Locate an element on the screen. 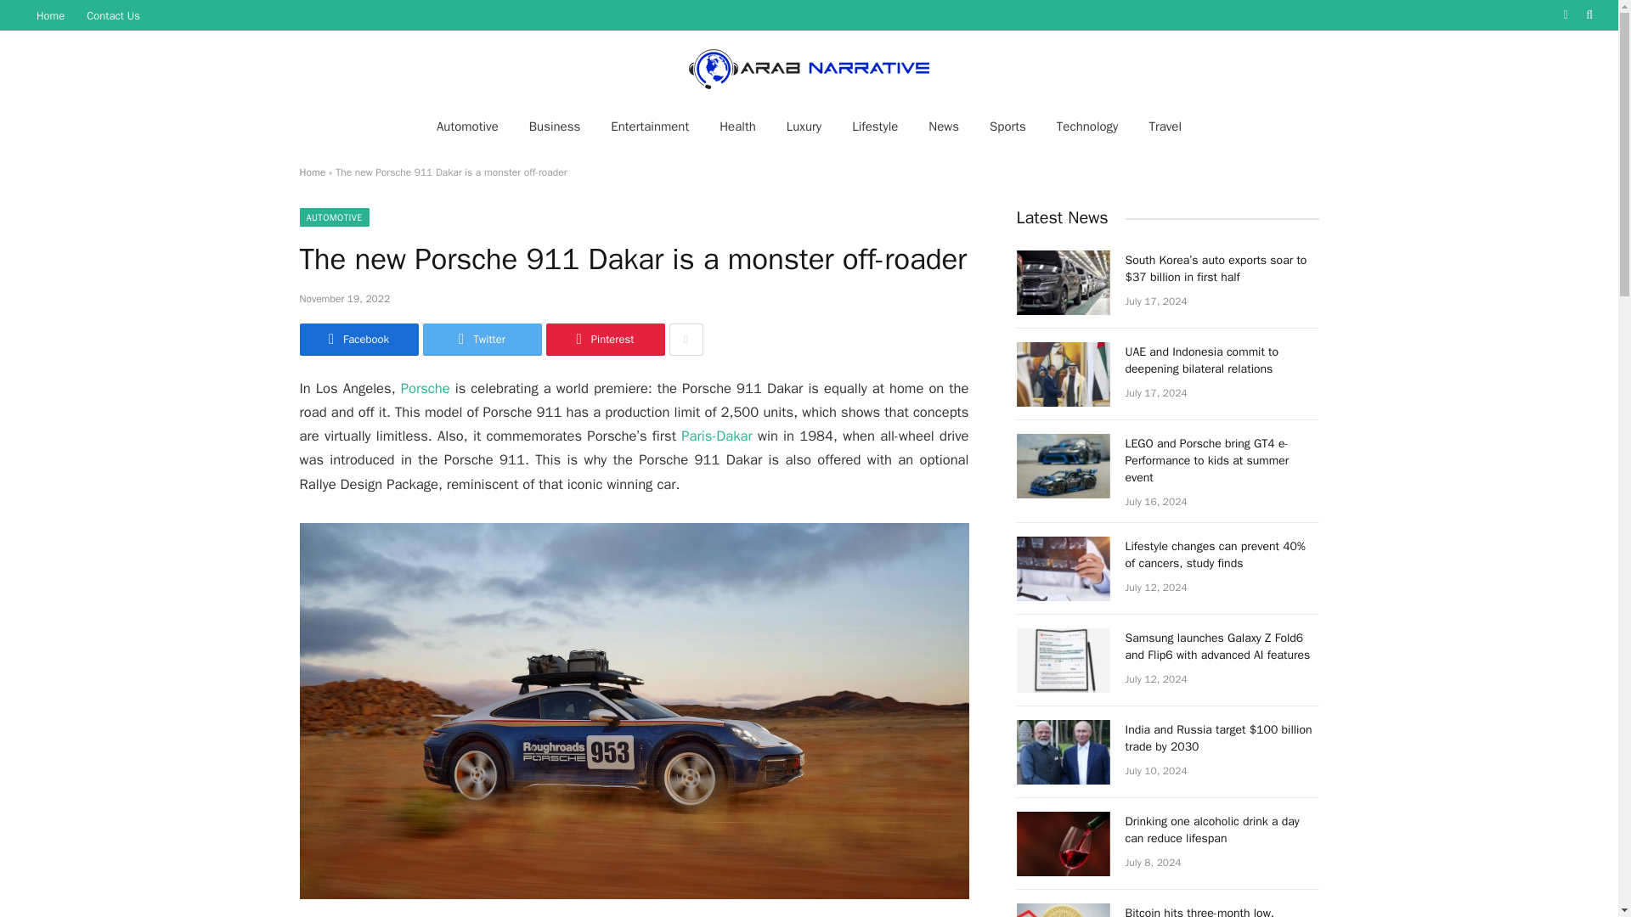 This screenshot has width=1631, height=917. Automotive is located at coordinates (467, 126).